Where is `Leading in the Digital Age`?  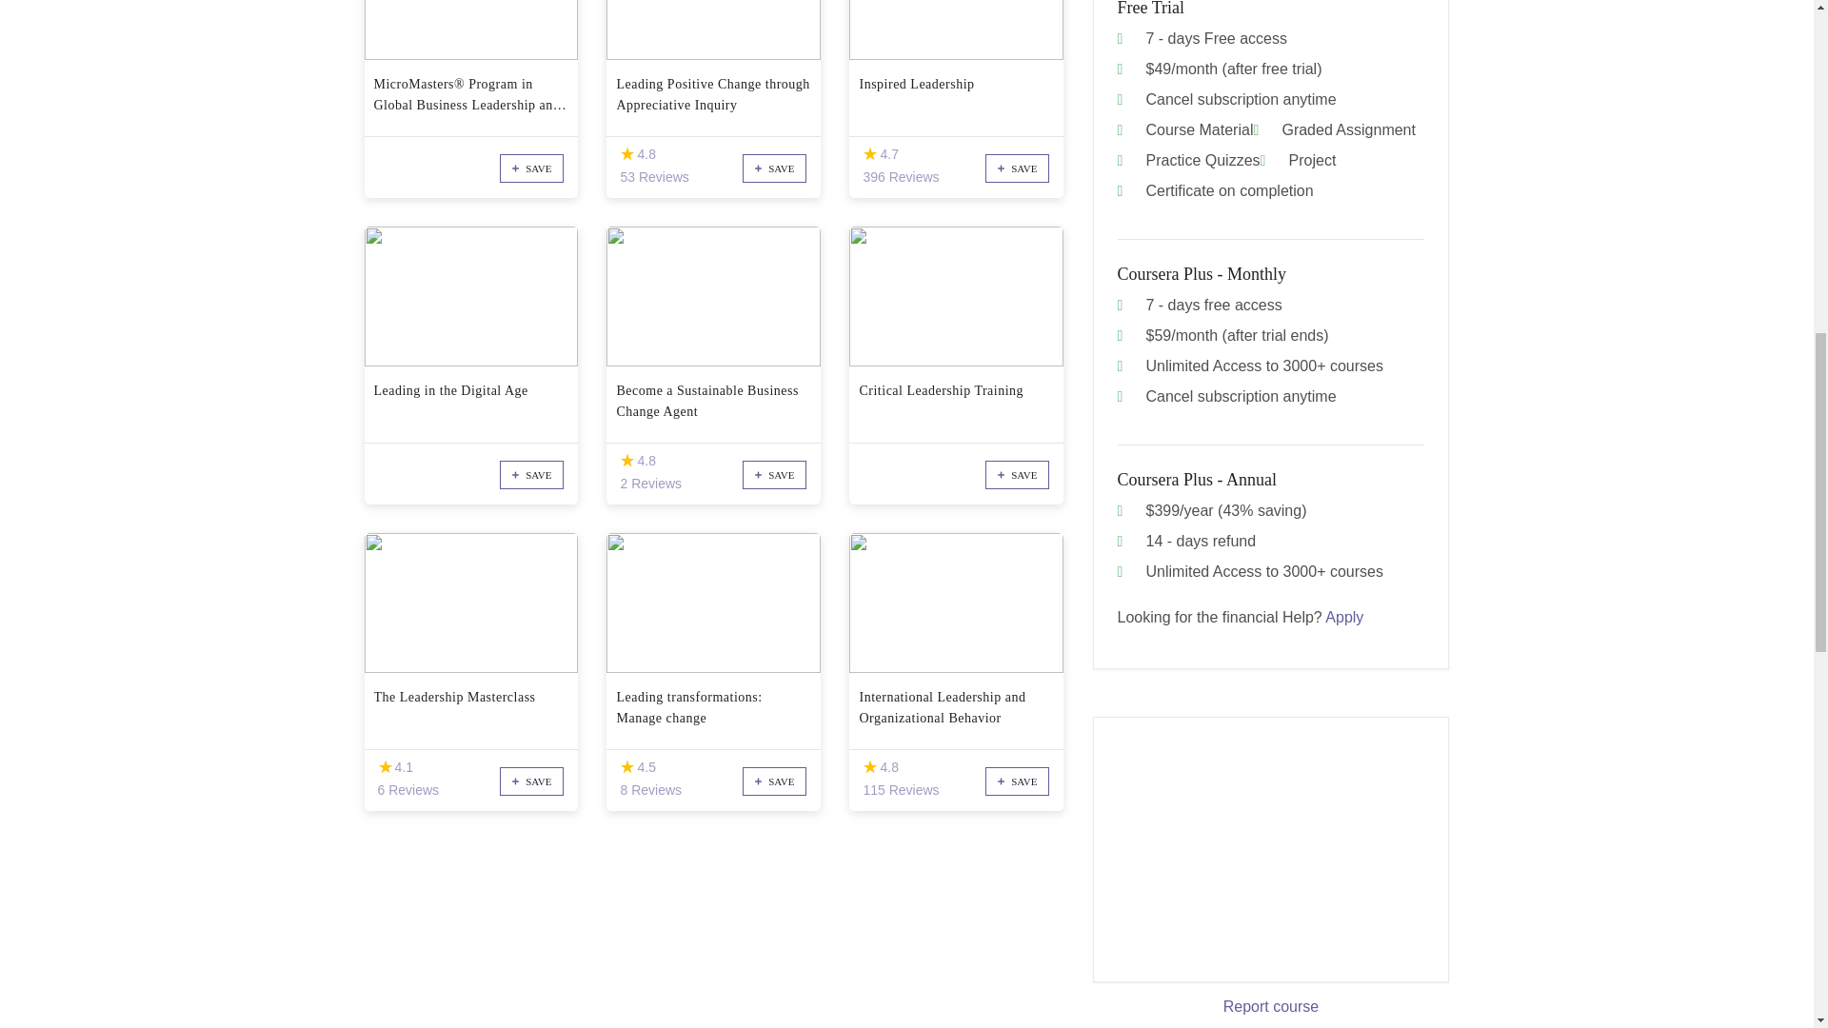 Leading in the Digital Age is located at coordinates (470, 401).